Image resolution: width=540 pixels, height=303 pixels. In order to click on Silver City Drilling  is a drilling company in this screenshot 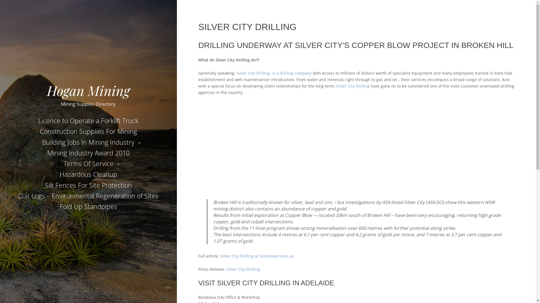, I will do `click(274, 73)`.